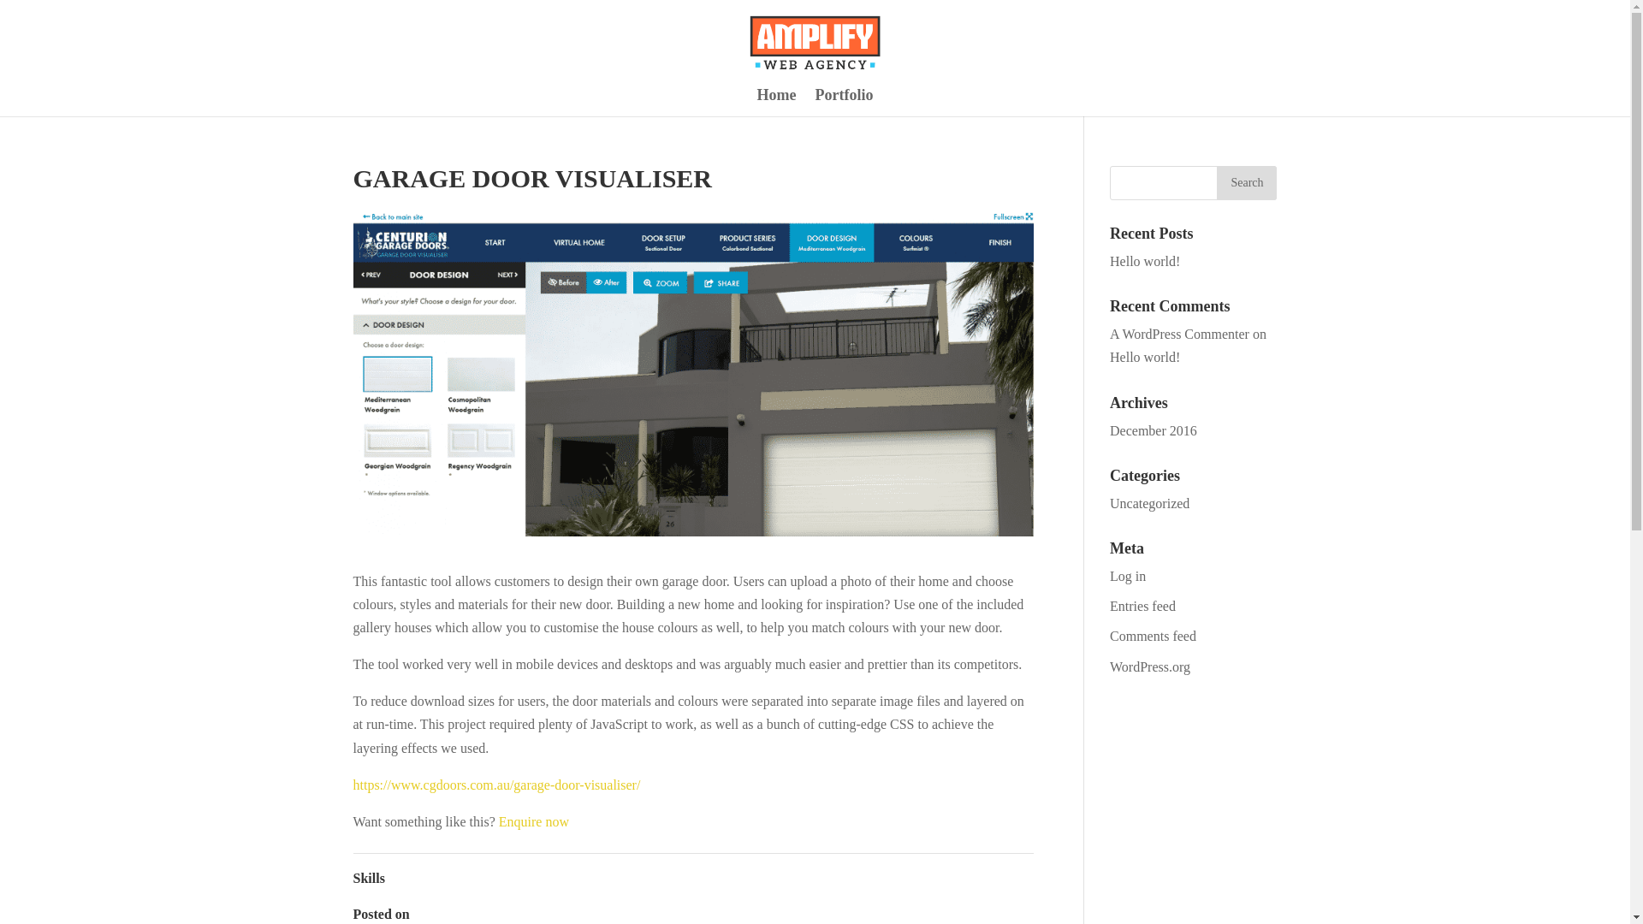 The image size is (1643, 924). Describe the element at coordinates (1128, 576) in the screenshot. I see `Log in` at that location.